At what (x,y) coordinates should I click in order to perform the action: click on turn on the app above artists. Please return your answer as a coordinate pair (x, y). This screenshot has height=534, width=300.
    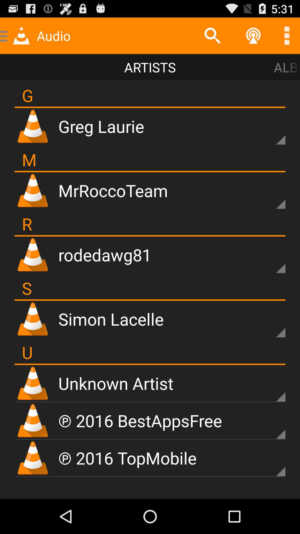
    Looking at the image, I should click on (212, 36).